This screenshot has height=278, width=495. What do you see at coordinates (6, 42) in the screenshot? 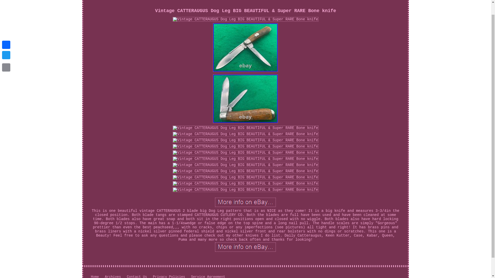
I see `Twitter` at bounding box center [6, 42].